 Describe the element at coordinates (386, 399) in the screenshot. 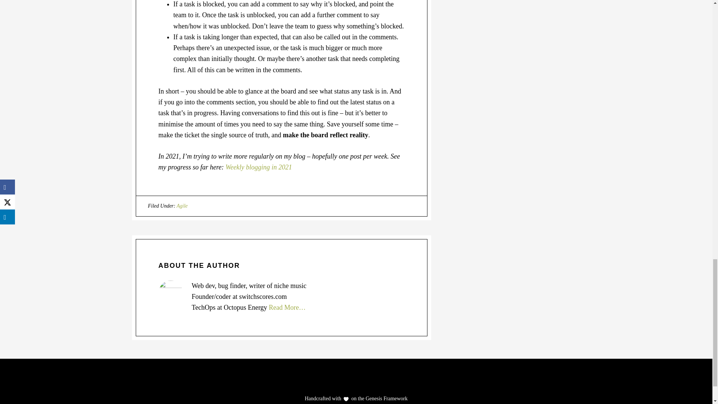

I see `Genesis Framework` at that location.